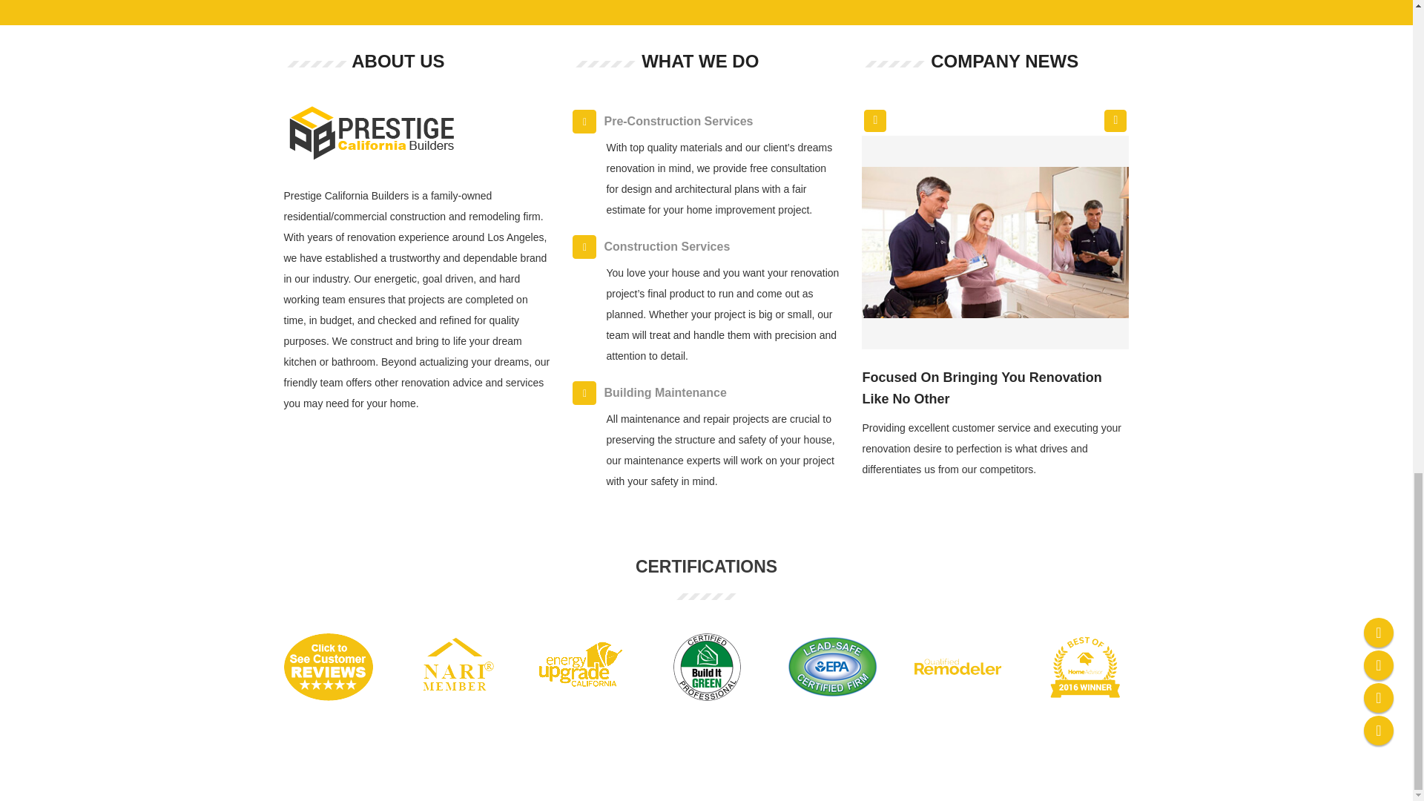 This screenshot has height=801, width=1424. Describe the element at coordinates (980, 387) in the screenshot. I see `Focused On Bringing You Renovation Like No Other` at that location.